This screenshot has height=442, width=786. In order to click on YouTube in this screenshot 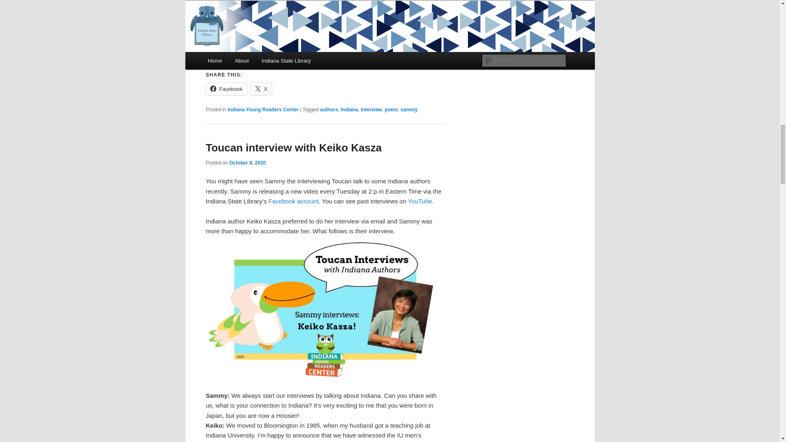, I will do `click(420, 201)`.